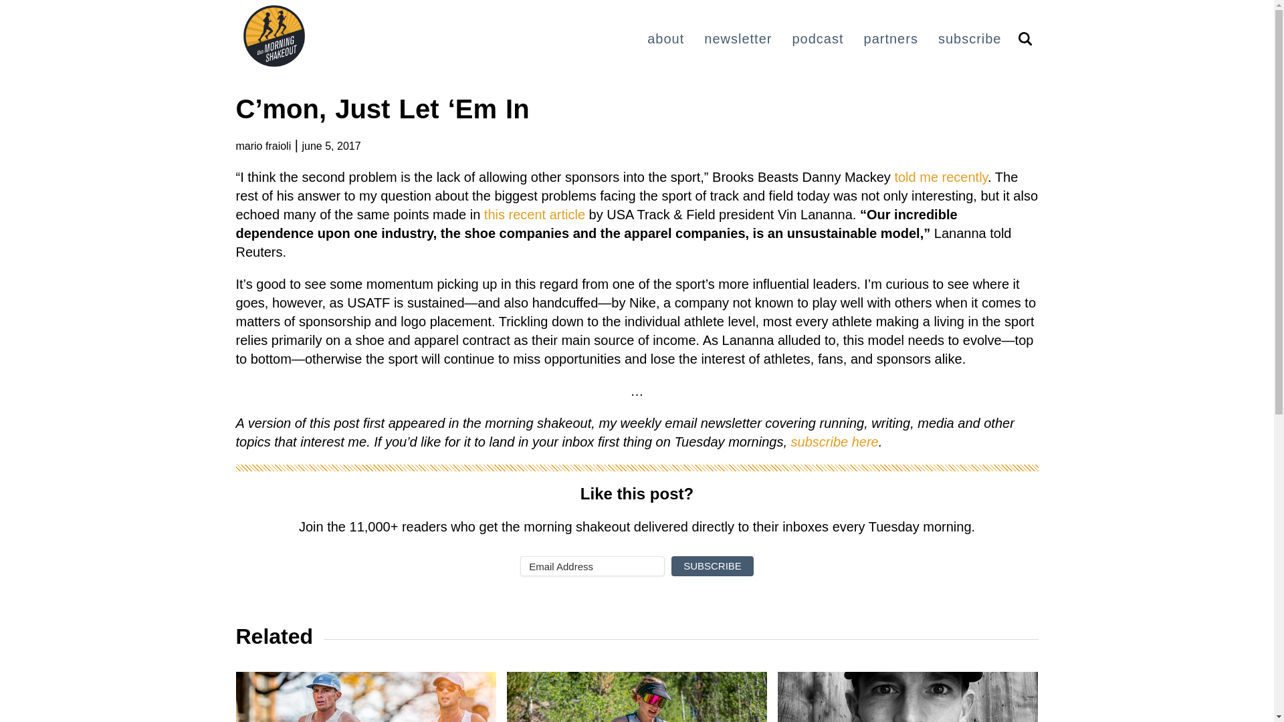  I want to click on about, so click(665, 39).